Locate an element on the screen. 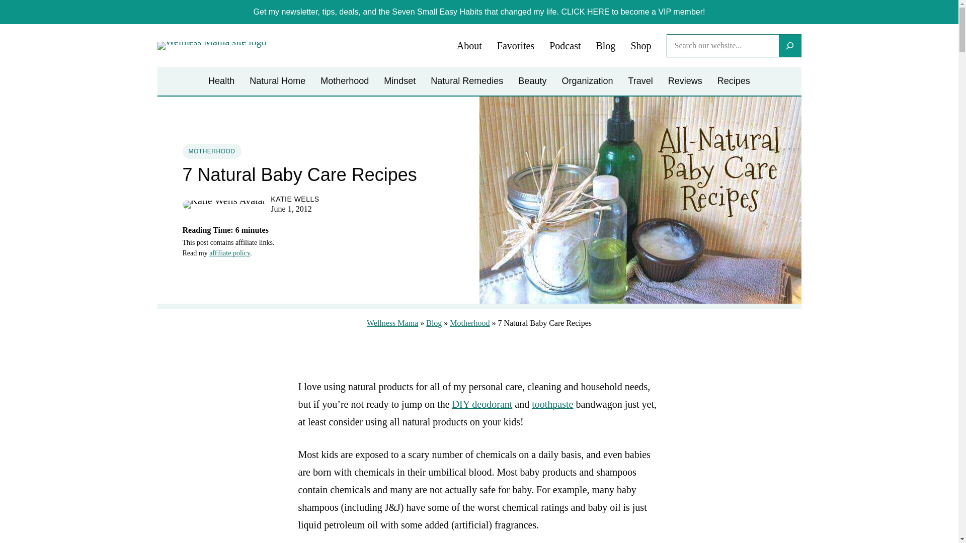 This screenshot has height=543, width=966. Favorites is located at coordinates (515, 46).